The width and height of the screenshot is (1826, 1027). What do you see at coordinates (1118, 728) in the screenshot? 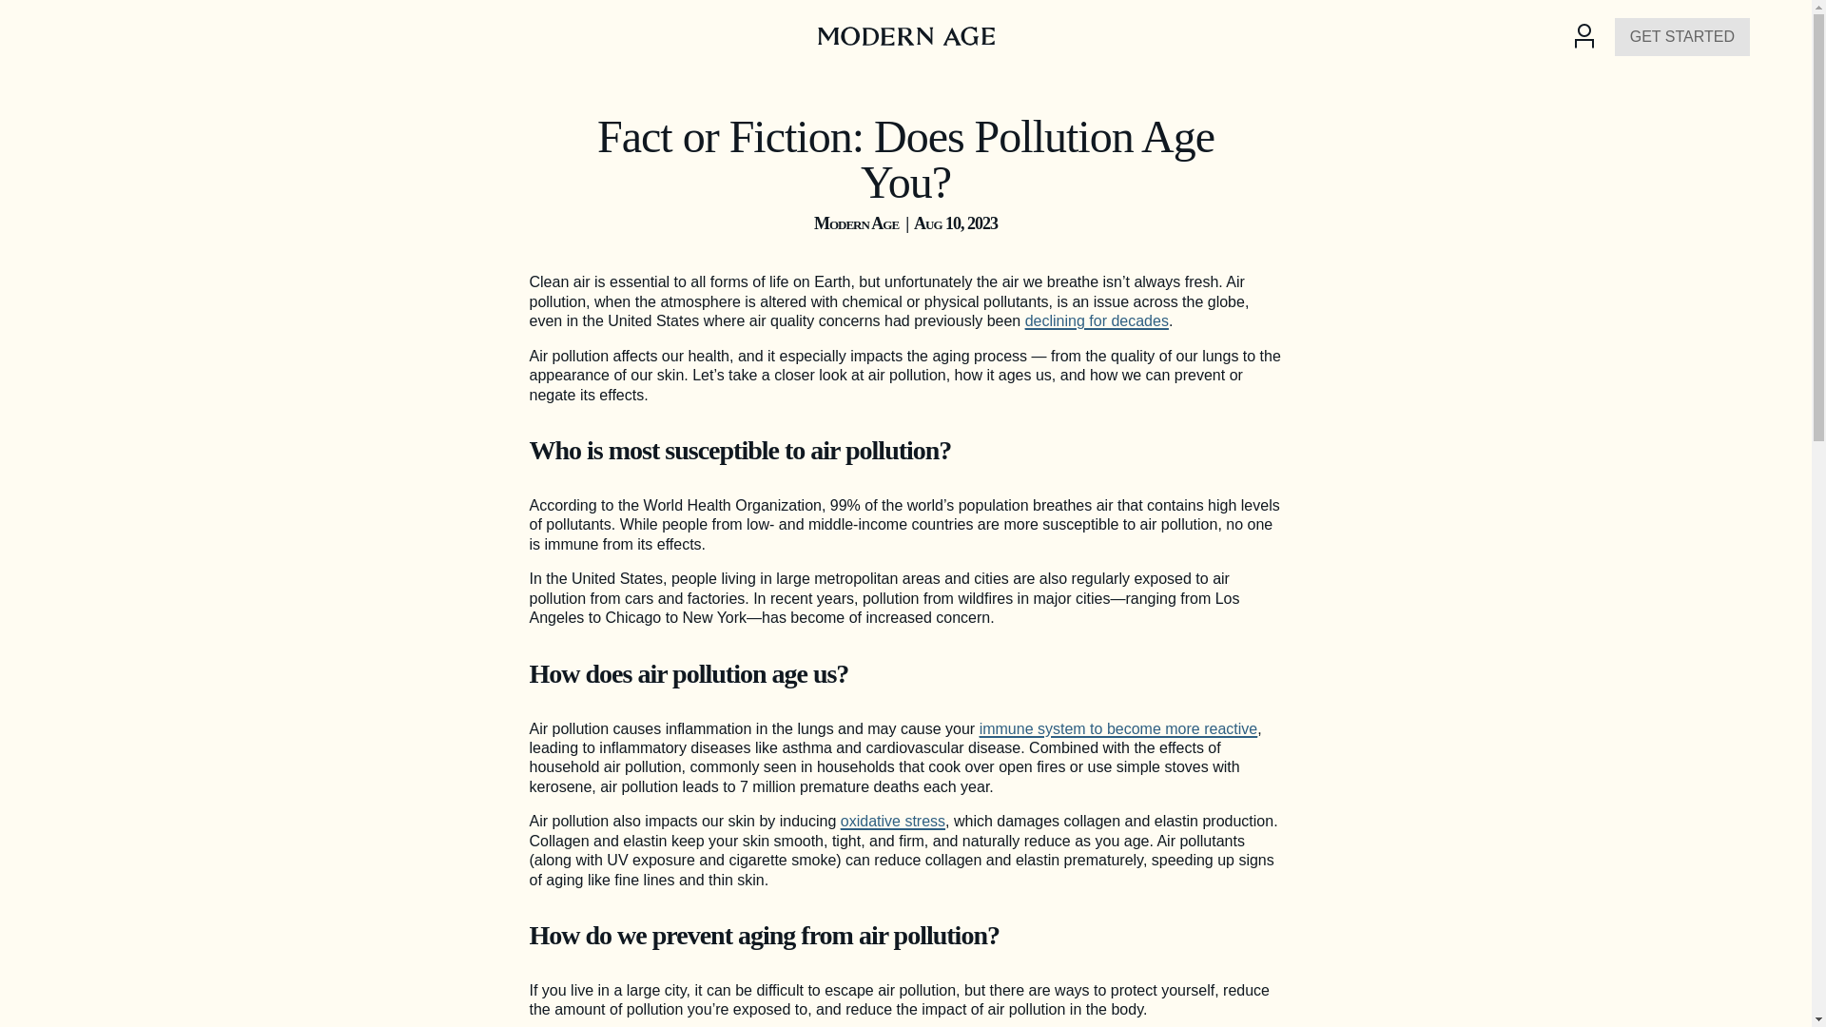
I see `immune system to become more reactive` at bounding box center [1118, 728].